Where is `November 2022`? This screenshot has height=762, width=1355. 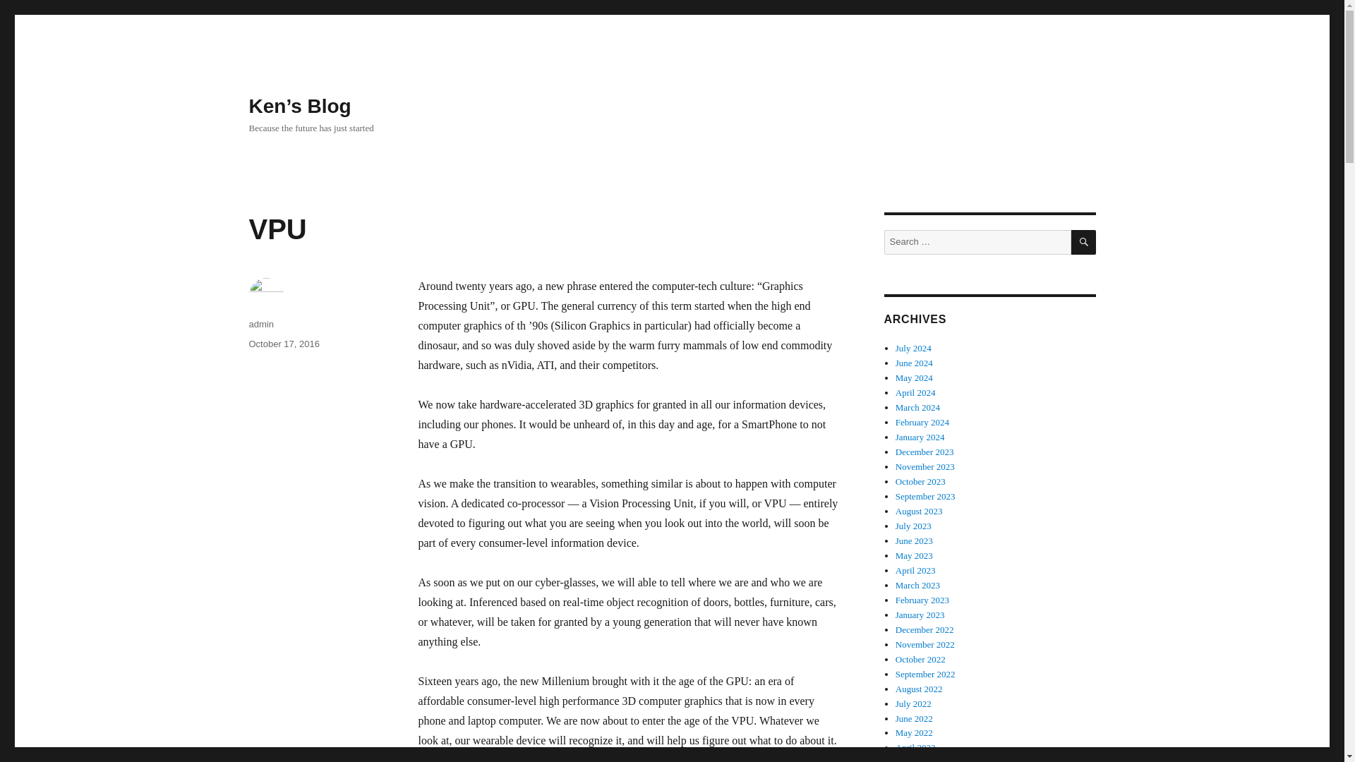 November 2022 is located at coordinates (925, 645).